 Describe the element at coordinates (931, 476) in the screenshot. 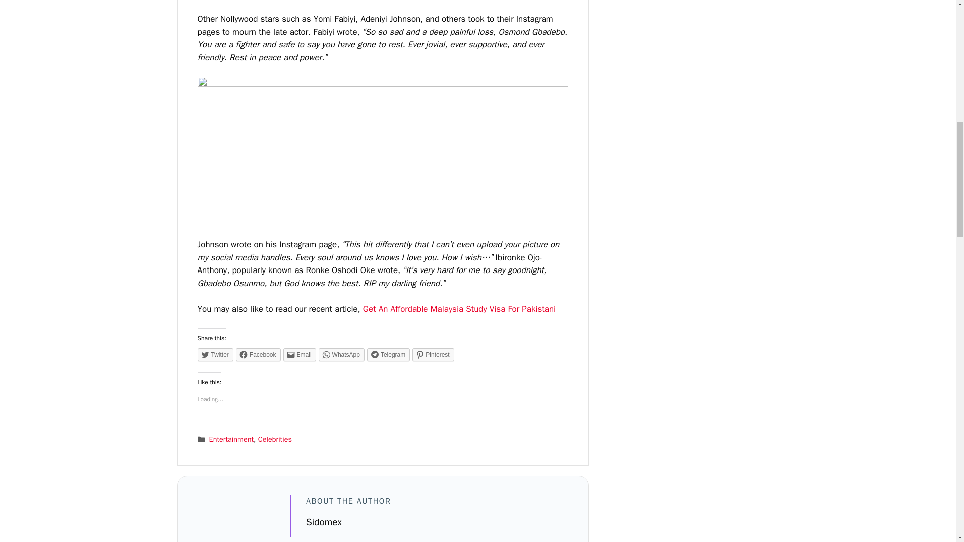

I see `Scroll back to top` at that location.